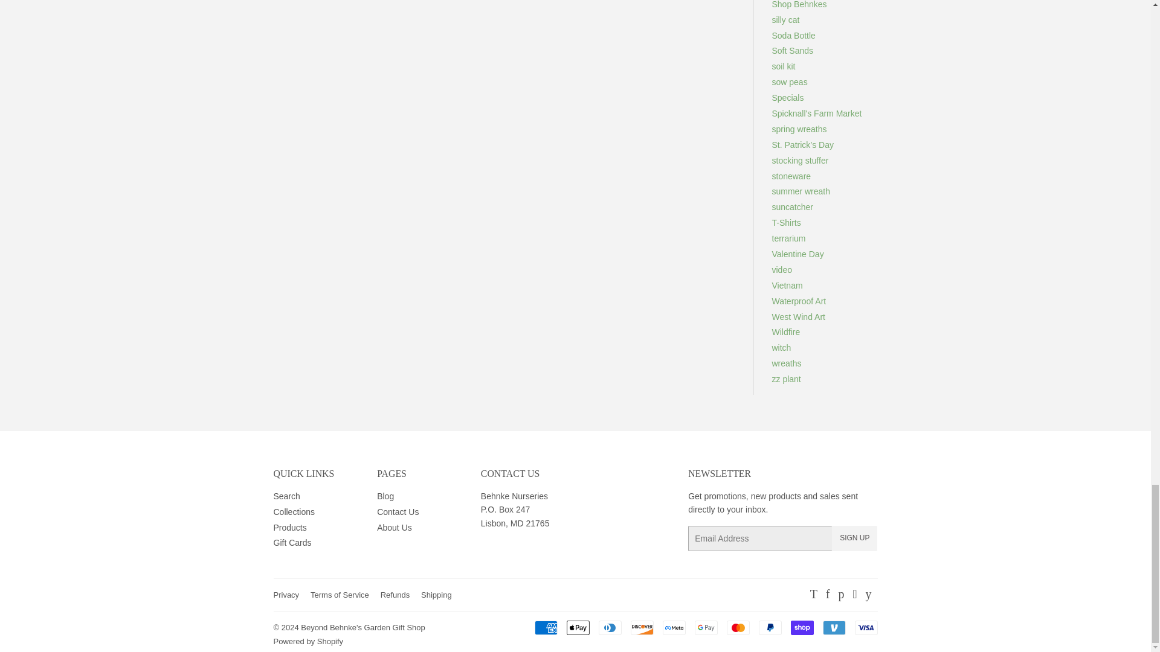 Image resolution: width=1160 pixels, height=652 pixels. I want to click on Apple Pay, so click(578, 628).